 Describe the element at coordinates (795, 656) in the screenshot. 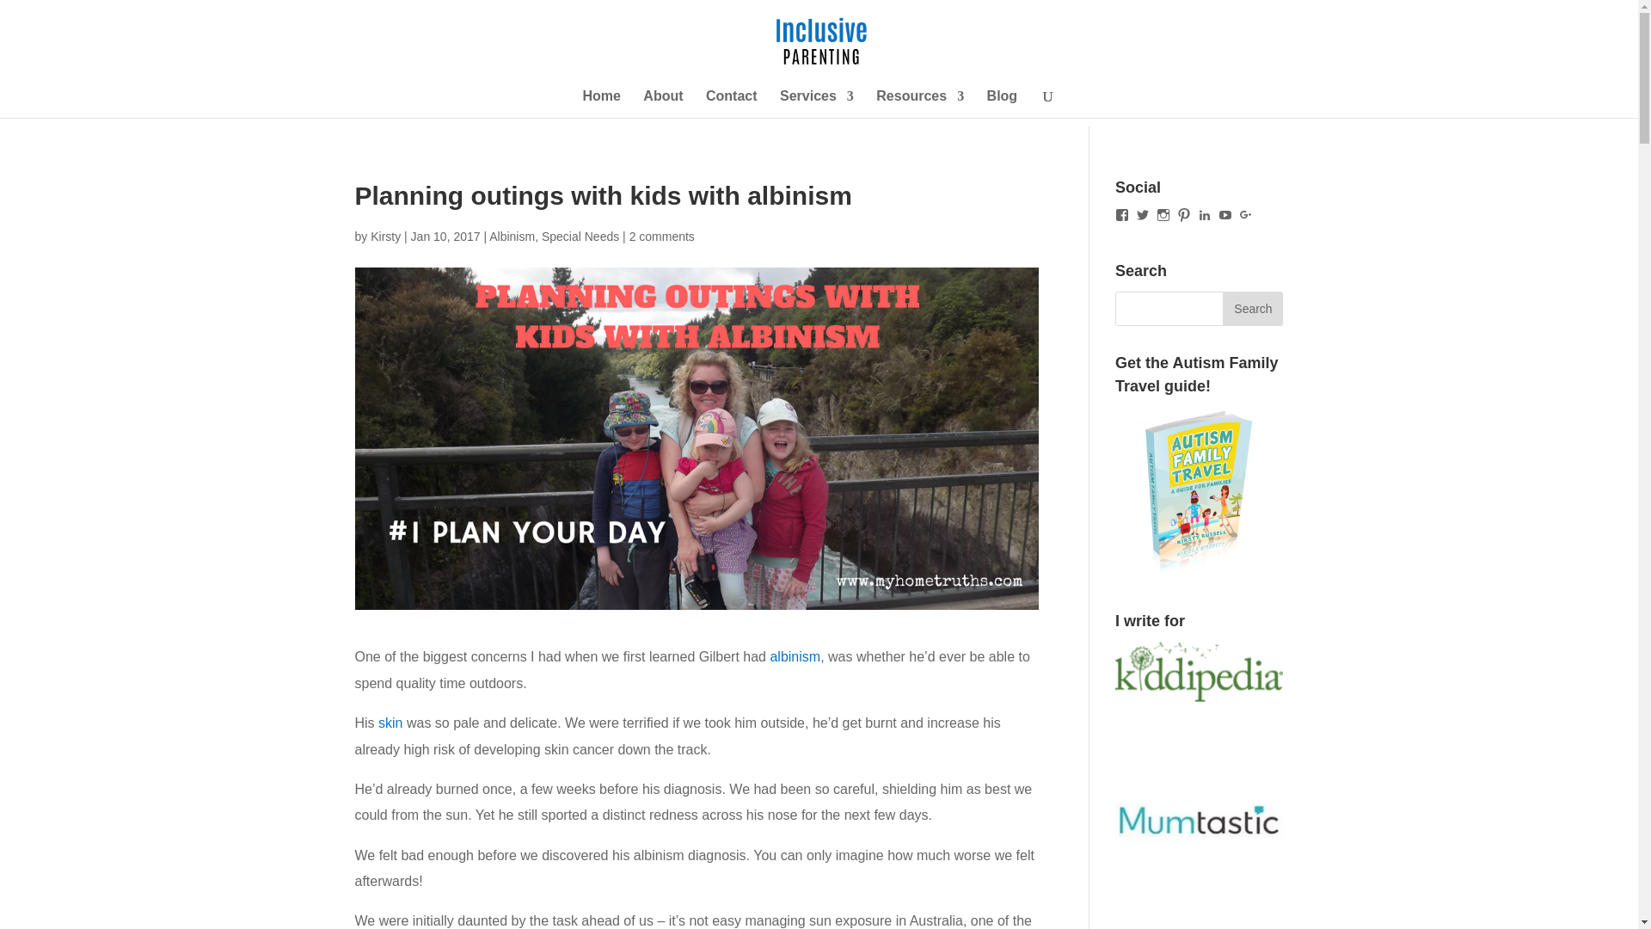

I see `albinism` at that location.